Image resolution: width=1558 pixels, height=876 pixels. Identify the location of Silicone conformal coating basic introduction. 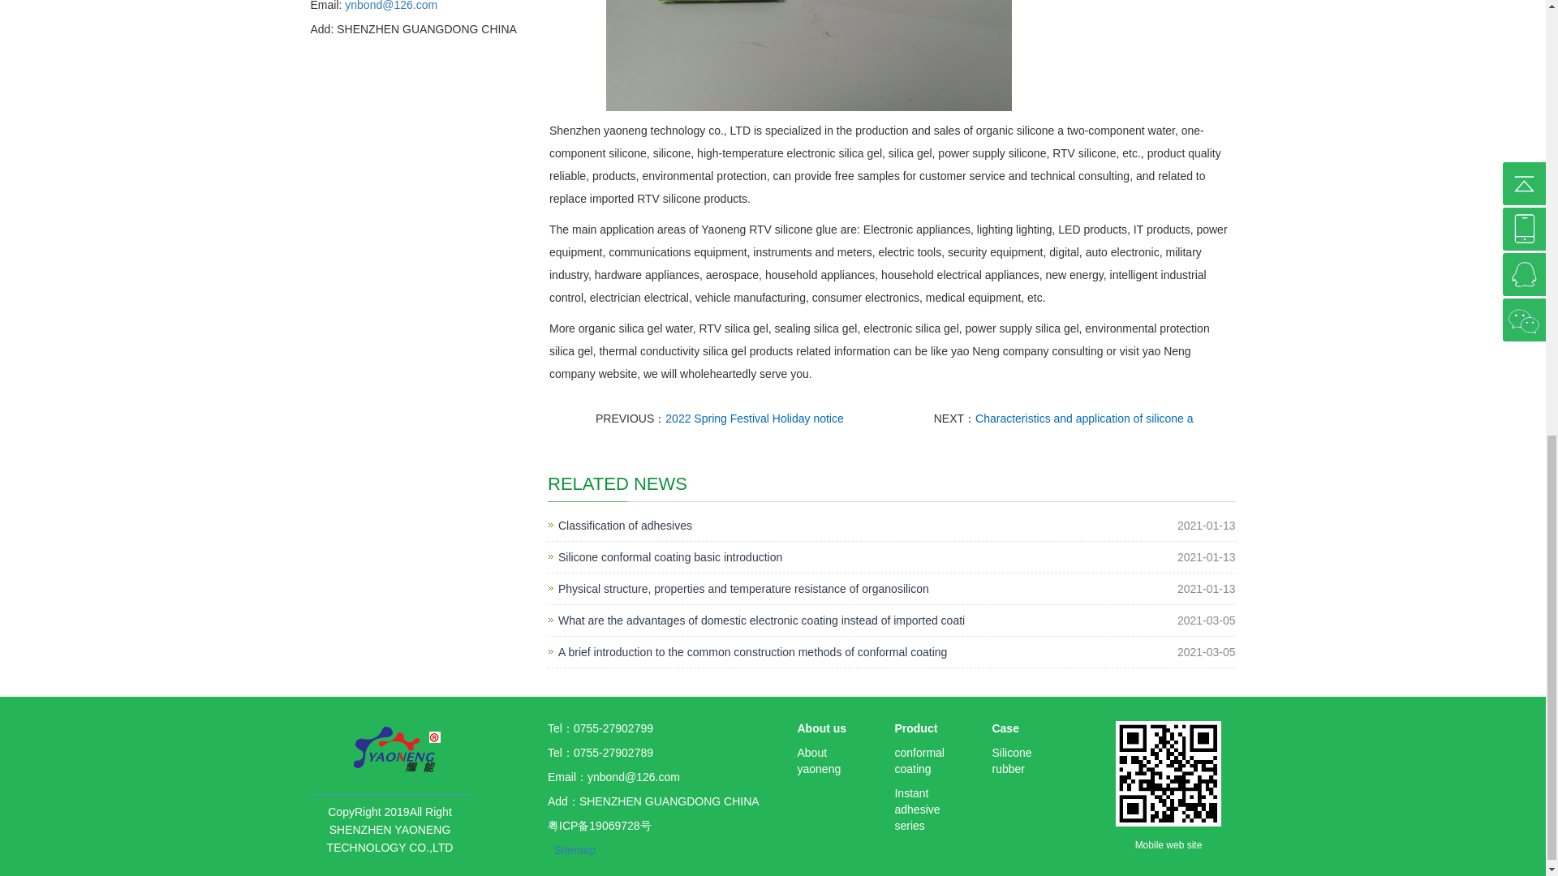
(669, 556).